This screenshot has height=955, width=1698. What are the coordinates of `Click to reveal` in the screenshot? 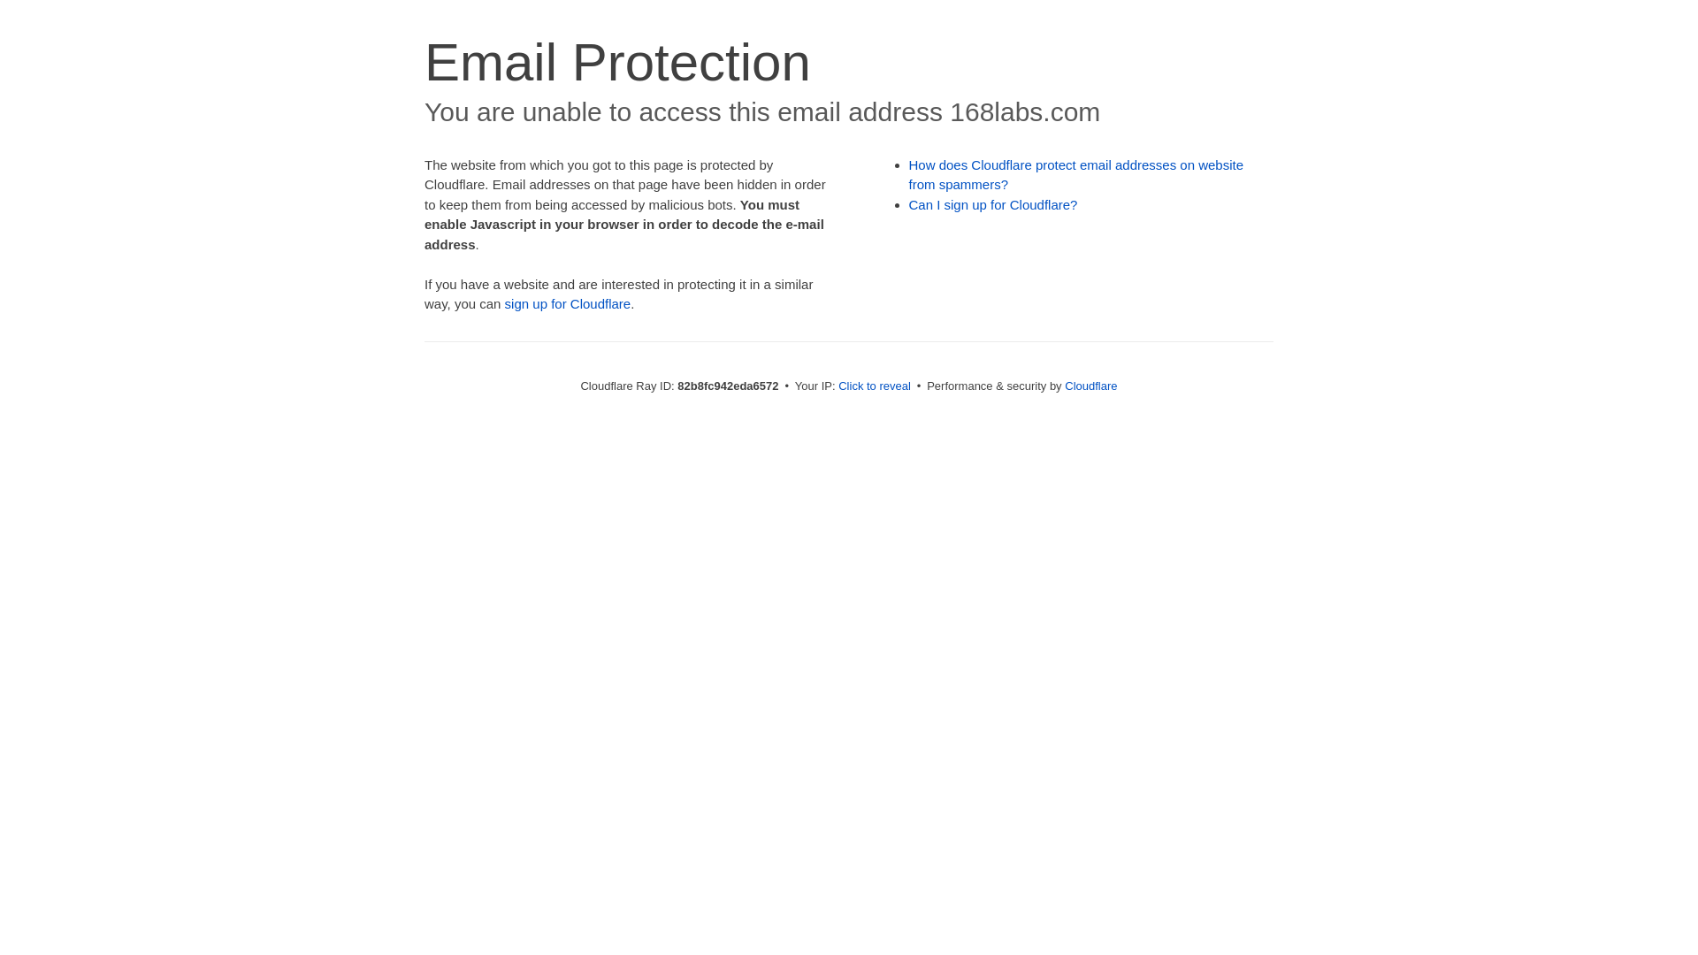 It's located at (875, 386).